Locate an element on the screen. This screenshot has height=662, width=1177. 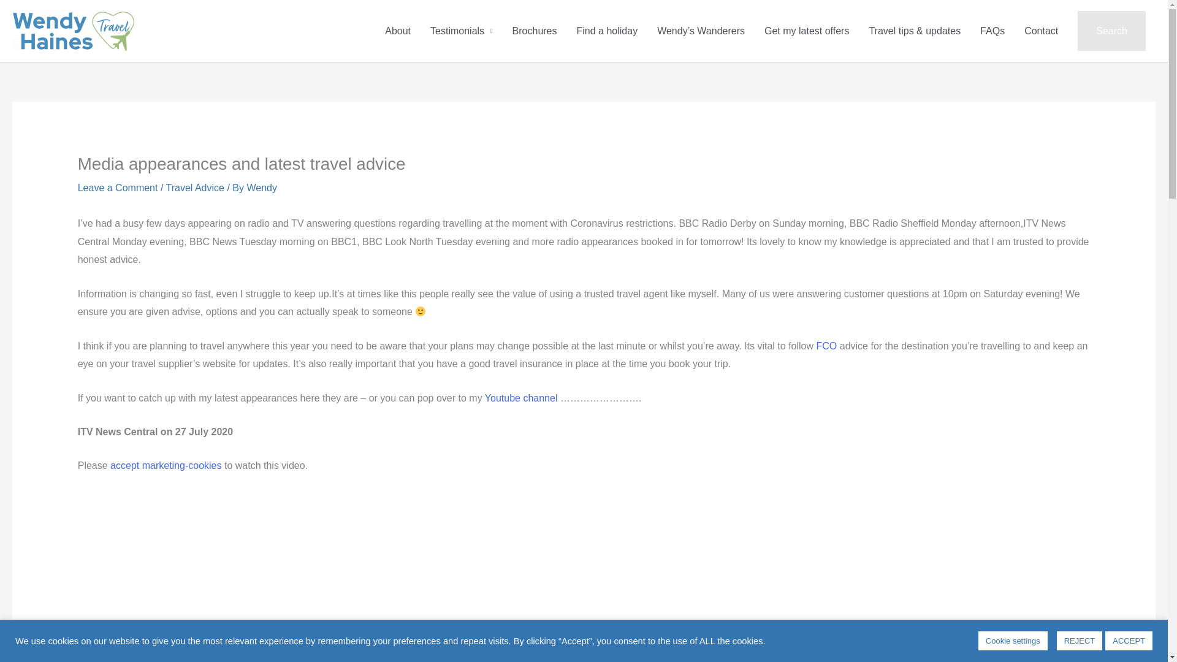
Leave a Comment is located at coordinates (118, 188).